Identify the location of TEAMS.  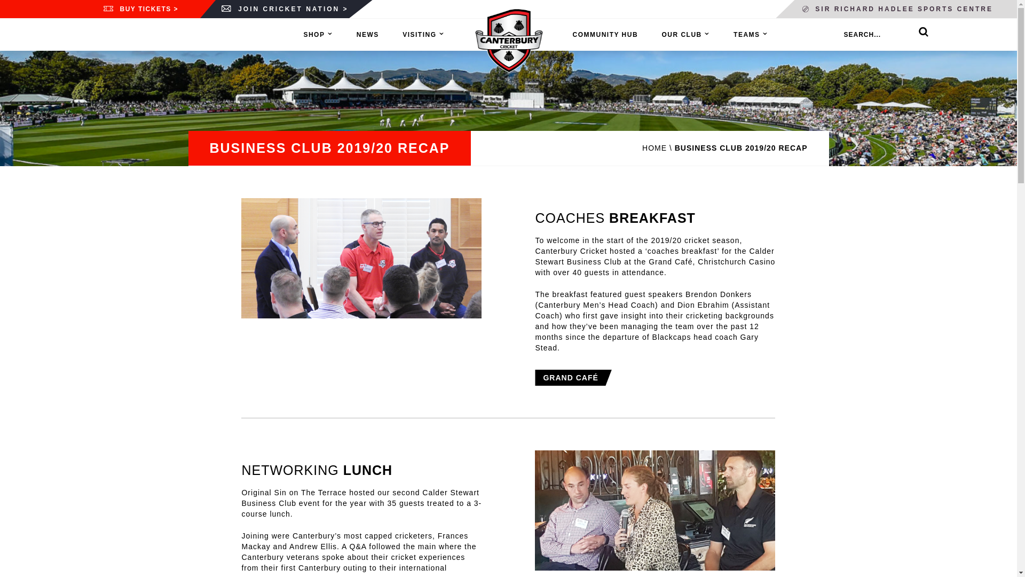
(747, 34).